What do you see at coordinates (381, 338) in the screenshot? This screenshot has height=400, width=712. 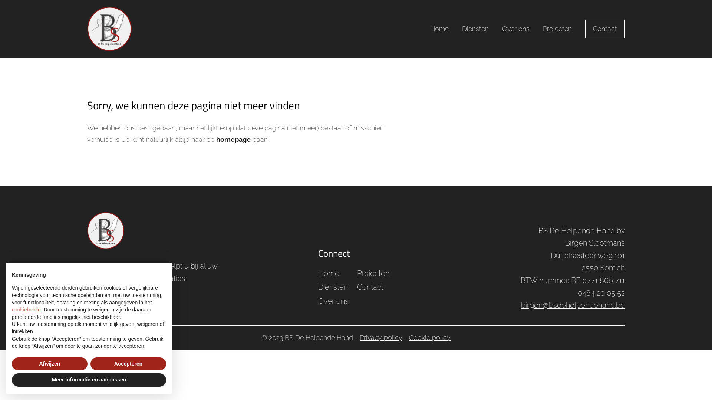 I see `Privacy policy` at bounding box center [381, 338].